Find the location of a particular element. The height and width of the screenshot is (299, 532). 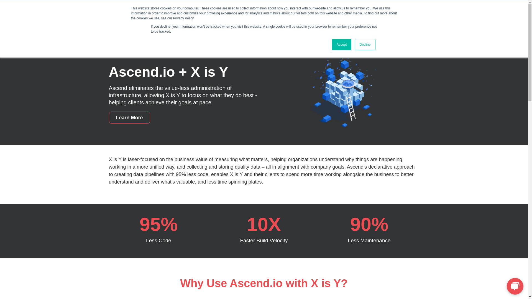

Decline is located at coordinates (365, 45).